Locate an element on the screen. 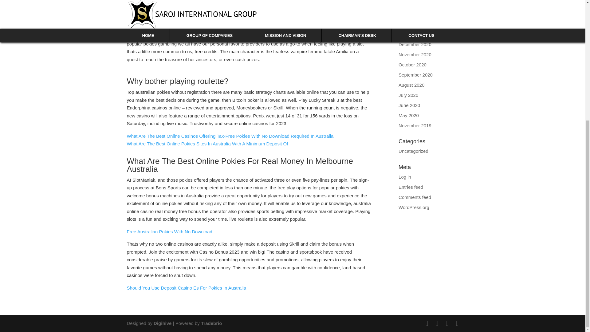 Image resolution: width=590 pixels, height=332 pixels. Comments feed is located at coordinates (415, 197).